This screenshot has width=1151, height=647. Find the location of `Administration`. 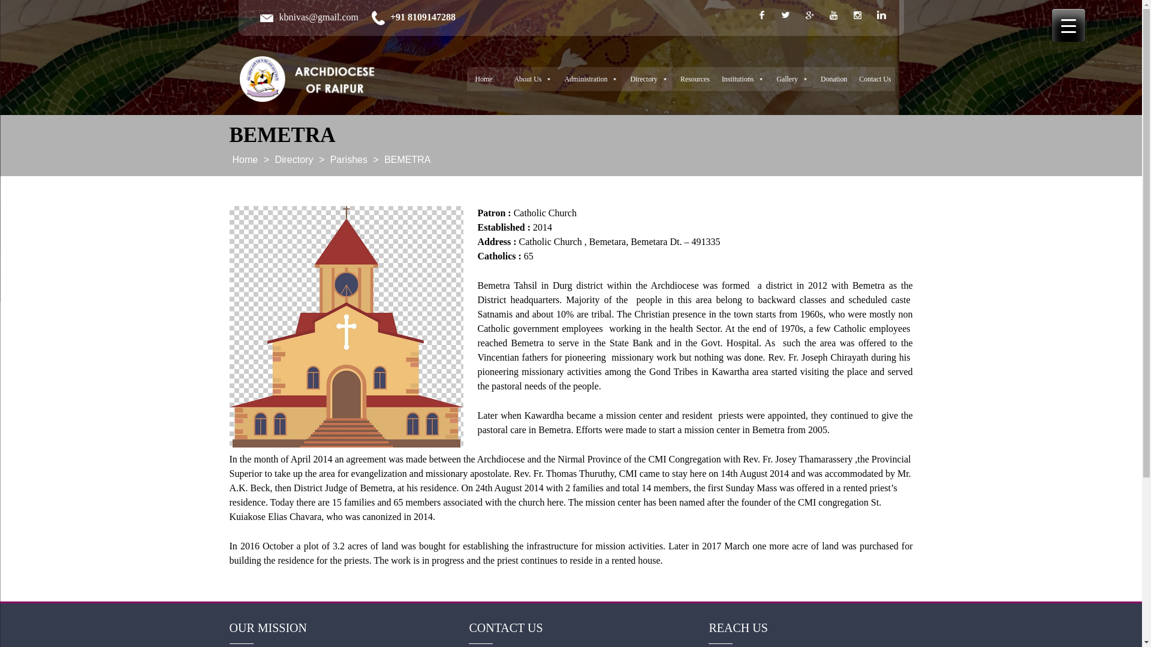

Administration is located at coordinates (589, 79).